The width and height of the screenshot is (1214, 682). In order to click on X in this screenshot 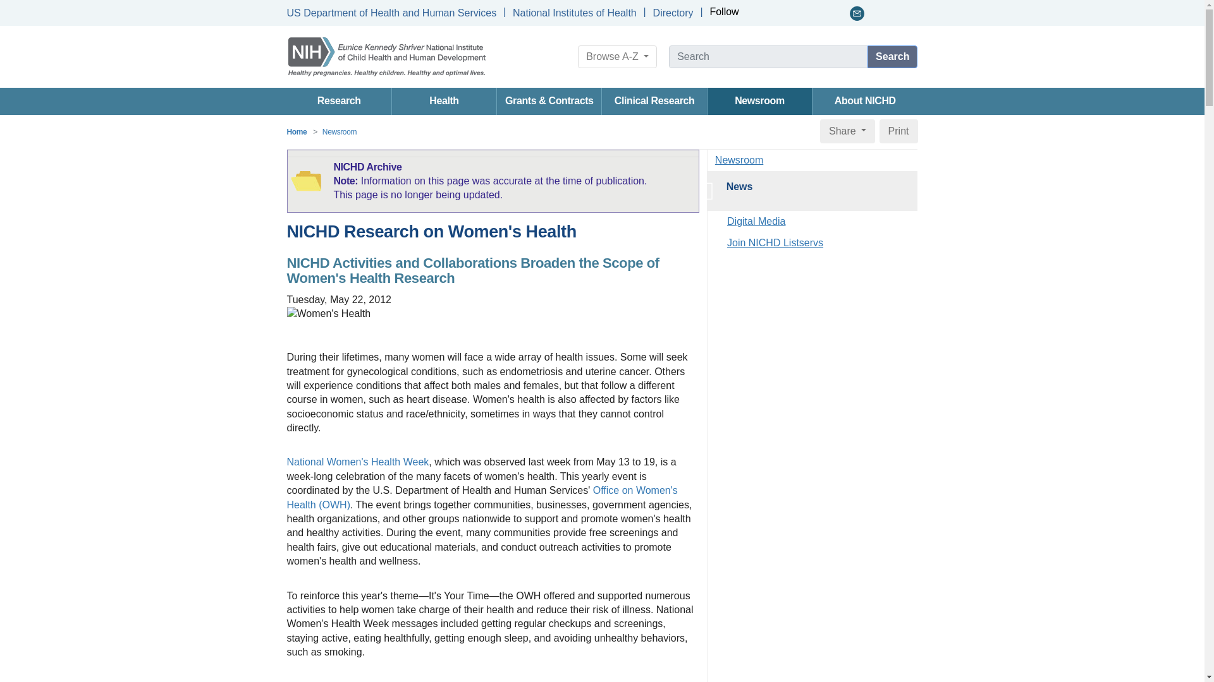, I will do `click(770, 13)`.